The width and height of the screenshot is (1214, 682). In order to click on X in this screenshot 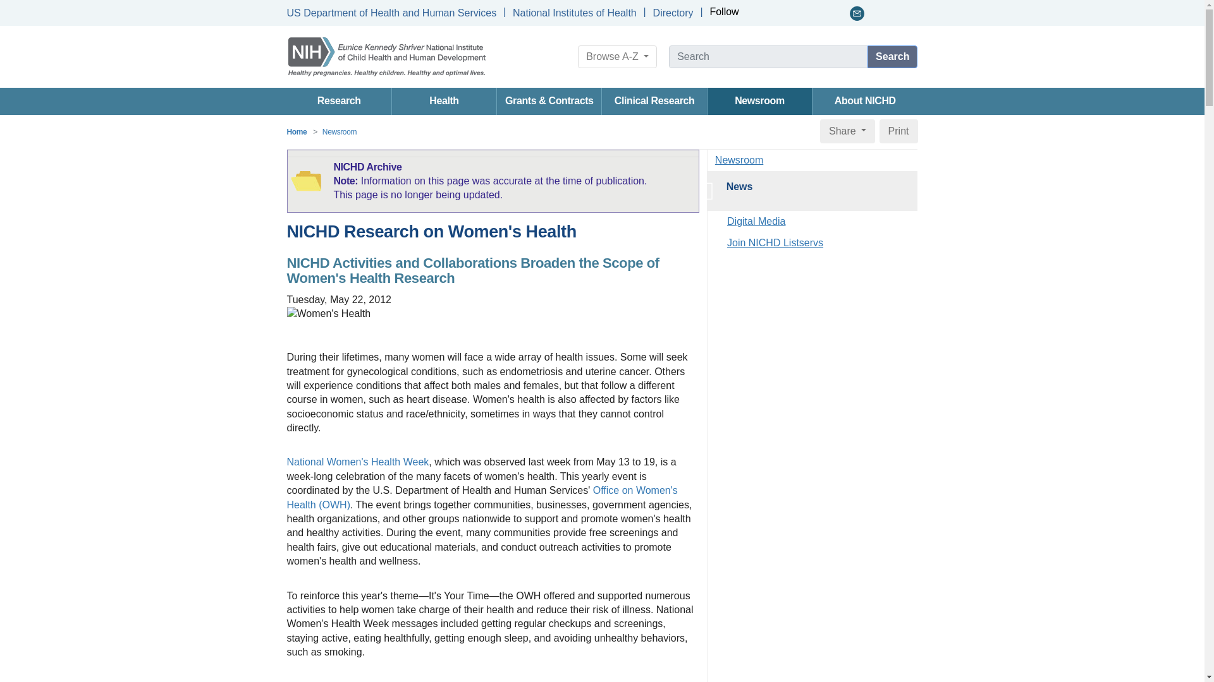, I will do `click(770, 13)`.